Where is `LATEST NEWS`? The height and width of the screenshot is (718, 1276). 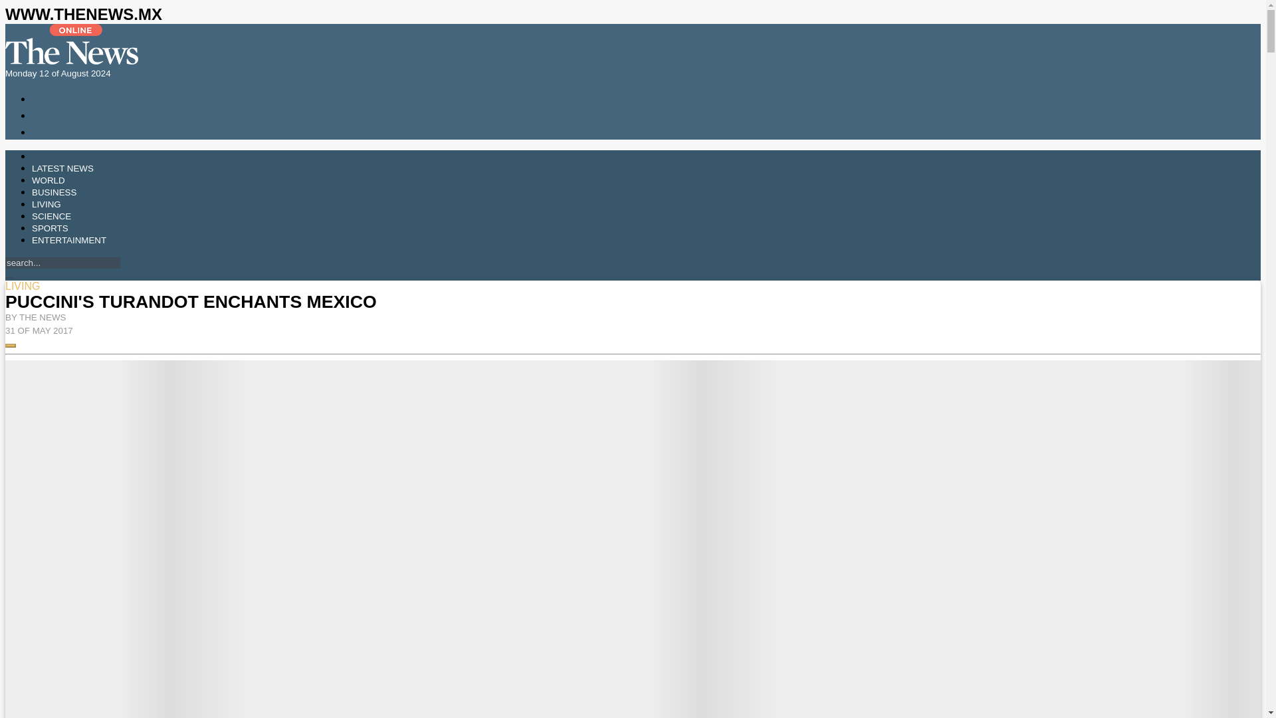 LATEST NEWS is located at coordinates (62, 169).